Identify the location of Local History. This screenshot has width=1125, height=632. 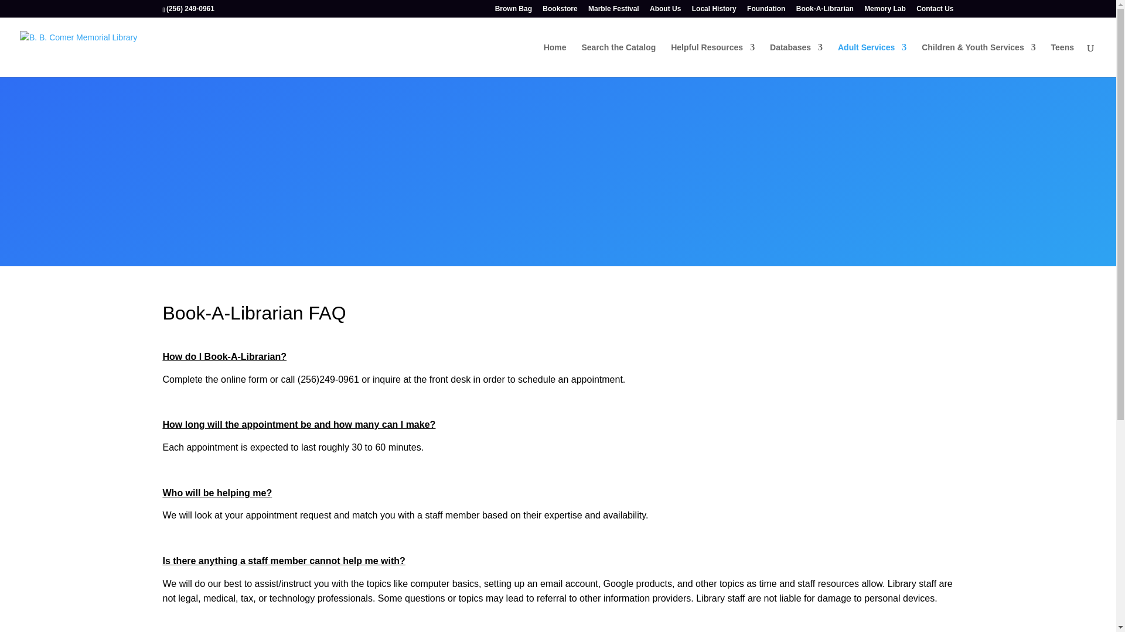
(714, 11).